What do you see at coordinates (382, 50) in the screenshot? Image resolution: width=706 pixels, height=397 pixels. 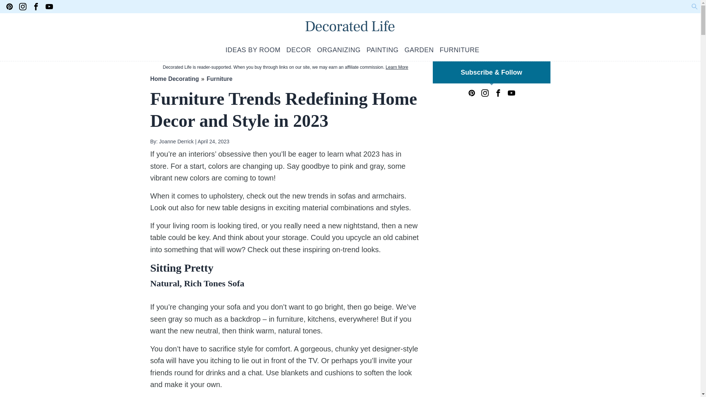 I see `PAINTING` at bounding box center [382, 50].